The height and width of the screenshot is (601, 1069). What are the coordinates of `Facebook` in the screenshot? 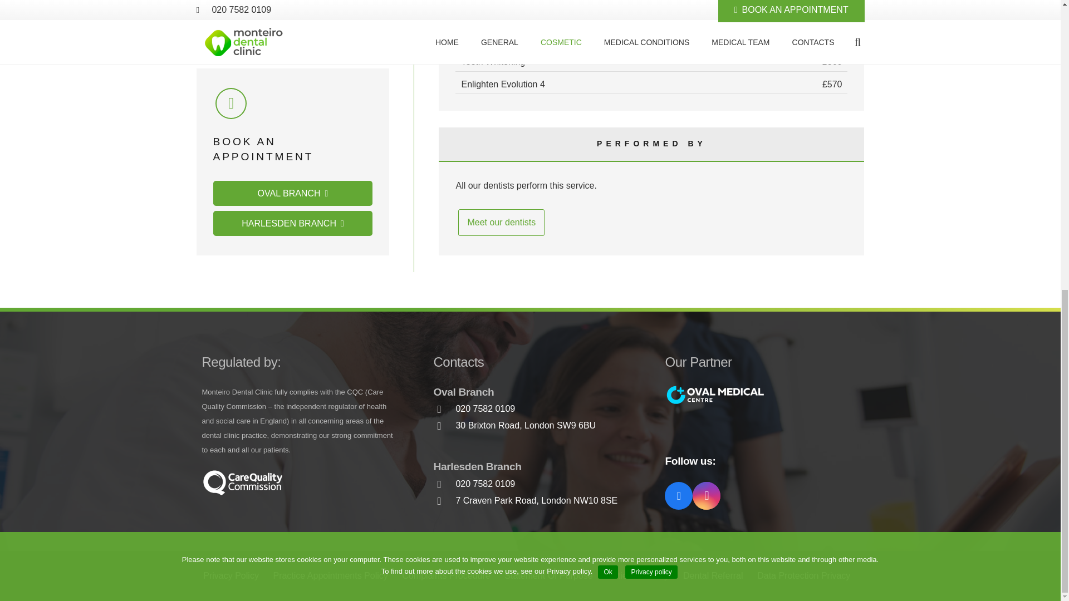 It's located at (679, 495).